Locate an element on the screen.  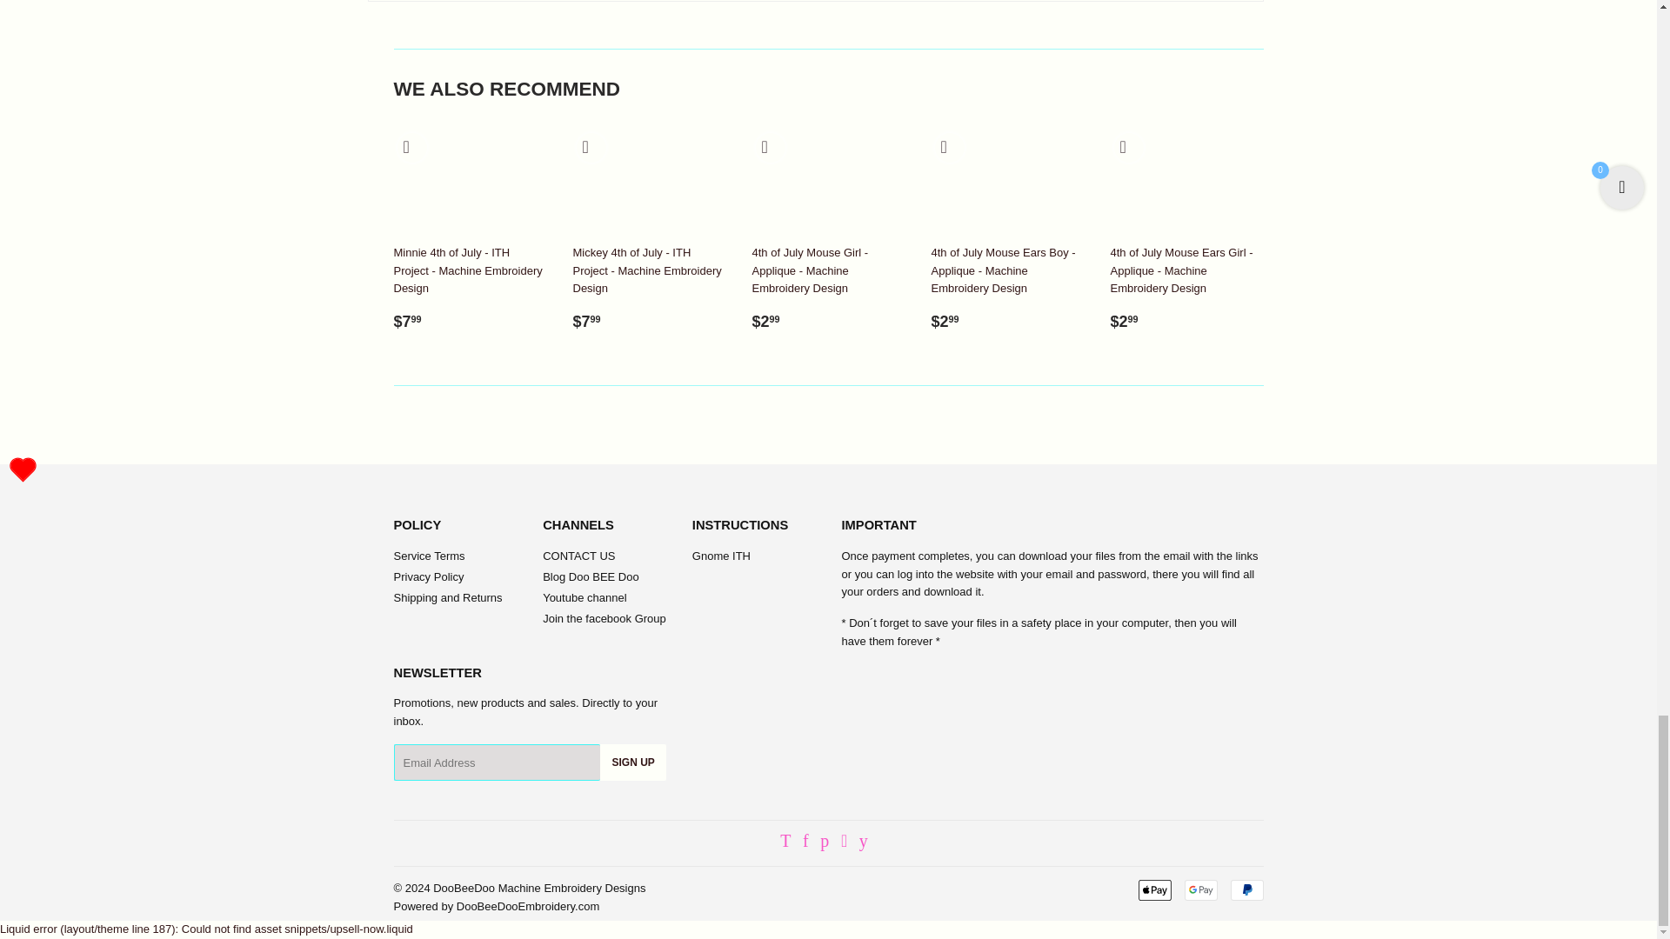
Add to cart is located at coordinates (411, 148).